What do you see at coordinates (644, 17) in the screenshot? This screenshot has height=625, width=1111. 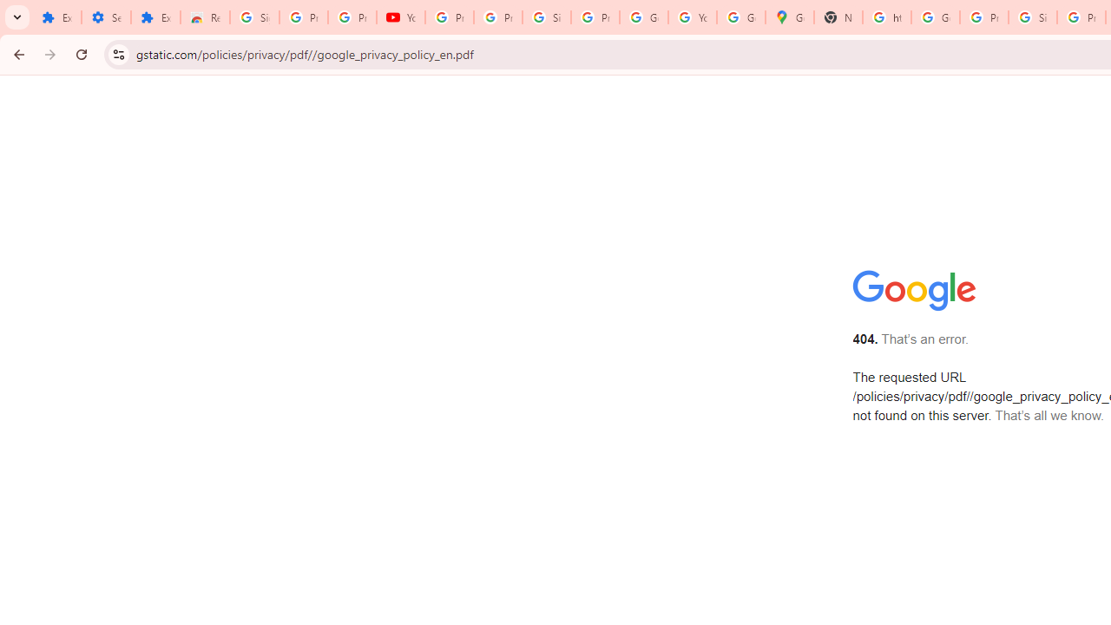 I see `Google Account` at bounding box center [644, 17].